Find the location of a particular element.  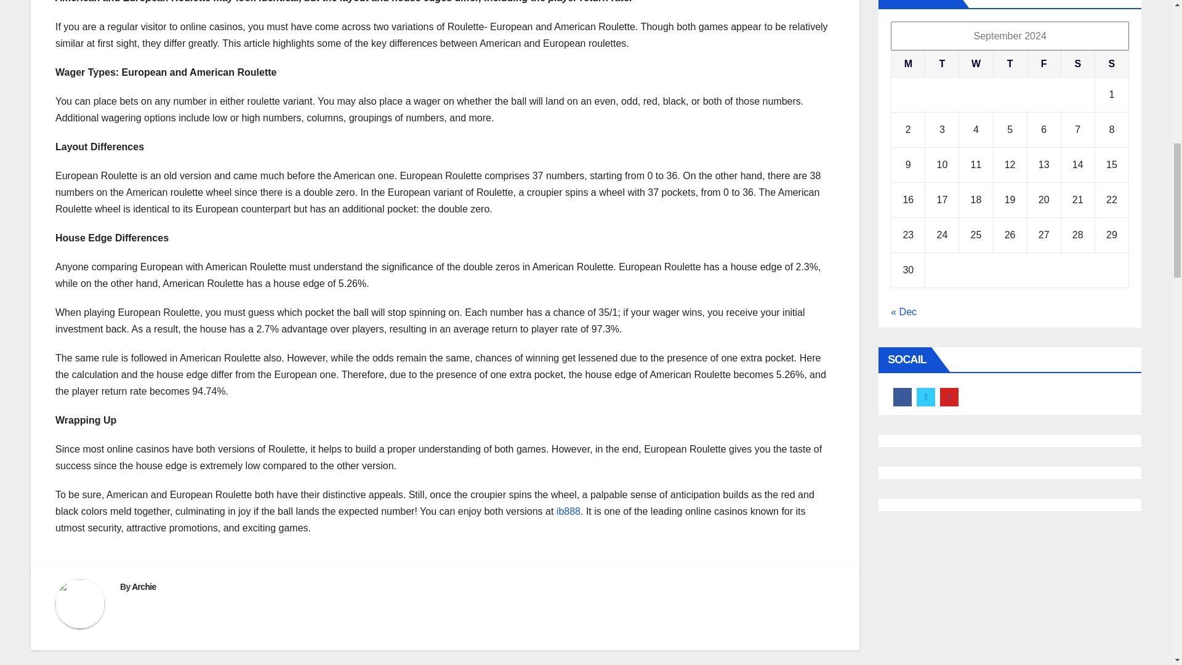

Saturday is located at coordinates (1077, 64).